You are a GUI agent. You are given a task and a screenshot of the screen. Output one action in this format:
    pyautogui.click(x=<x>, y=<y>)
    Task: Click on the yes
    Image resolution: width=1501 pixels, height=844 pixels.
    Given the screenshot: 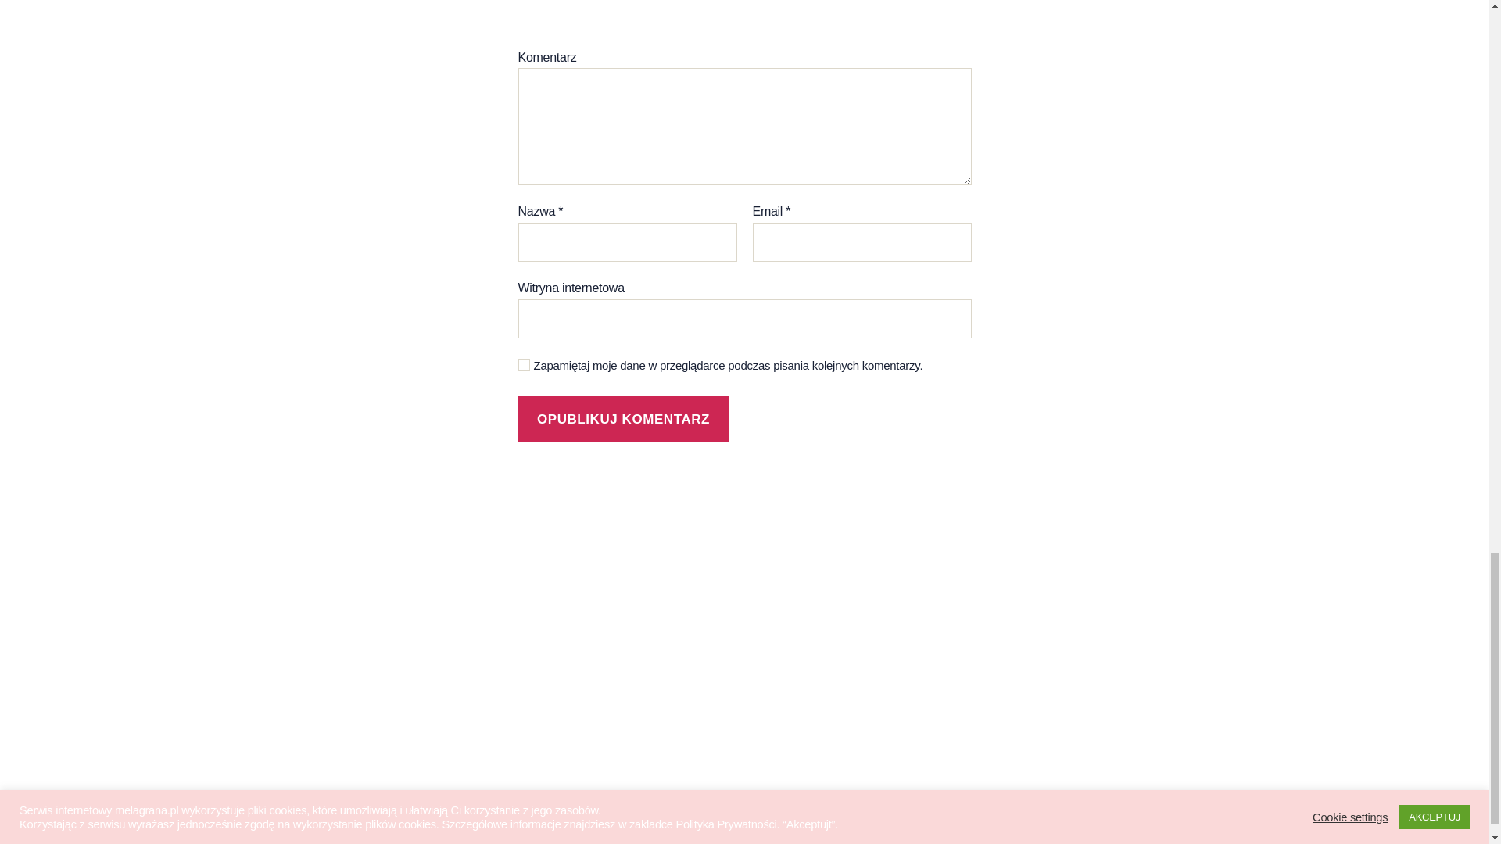 What is the action you would take?
    pyautogui.click(x=524, y=366)
    